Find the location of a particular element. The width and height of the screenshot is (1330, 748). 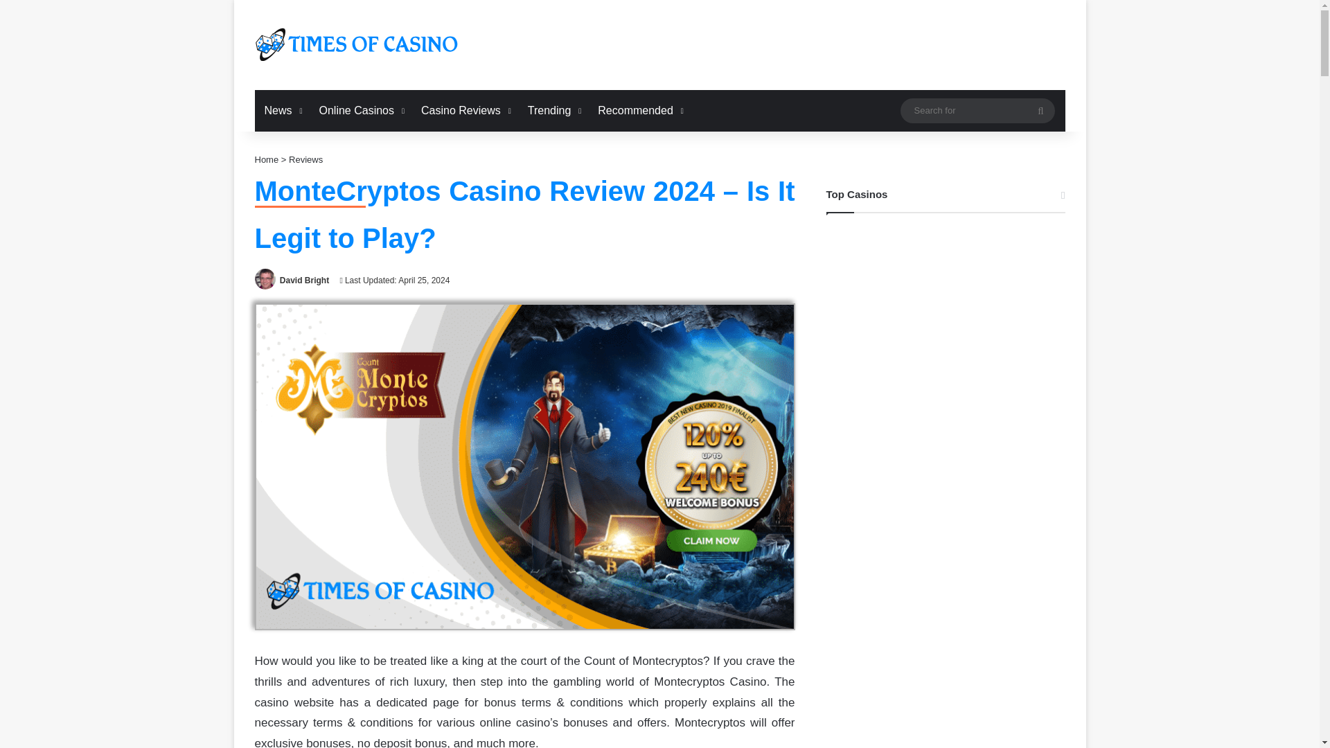

Search for is located at coordinates (977, 111).